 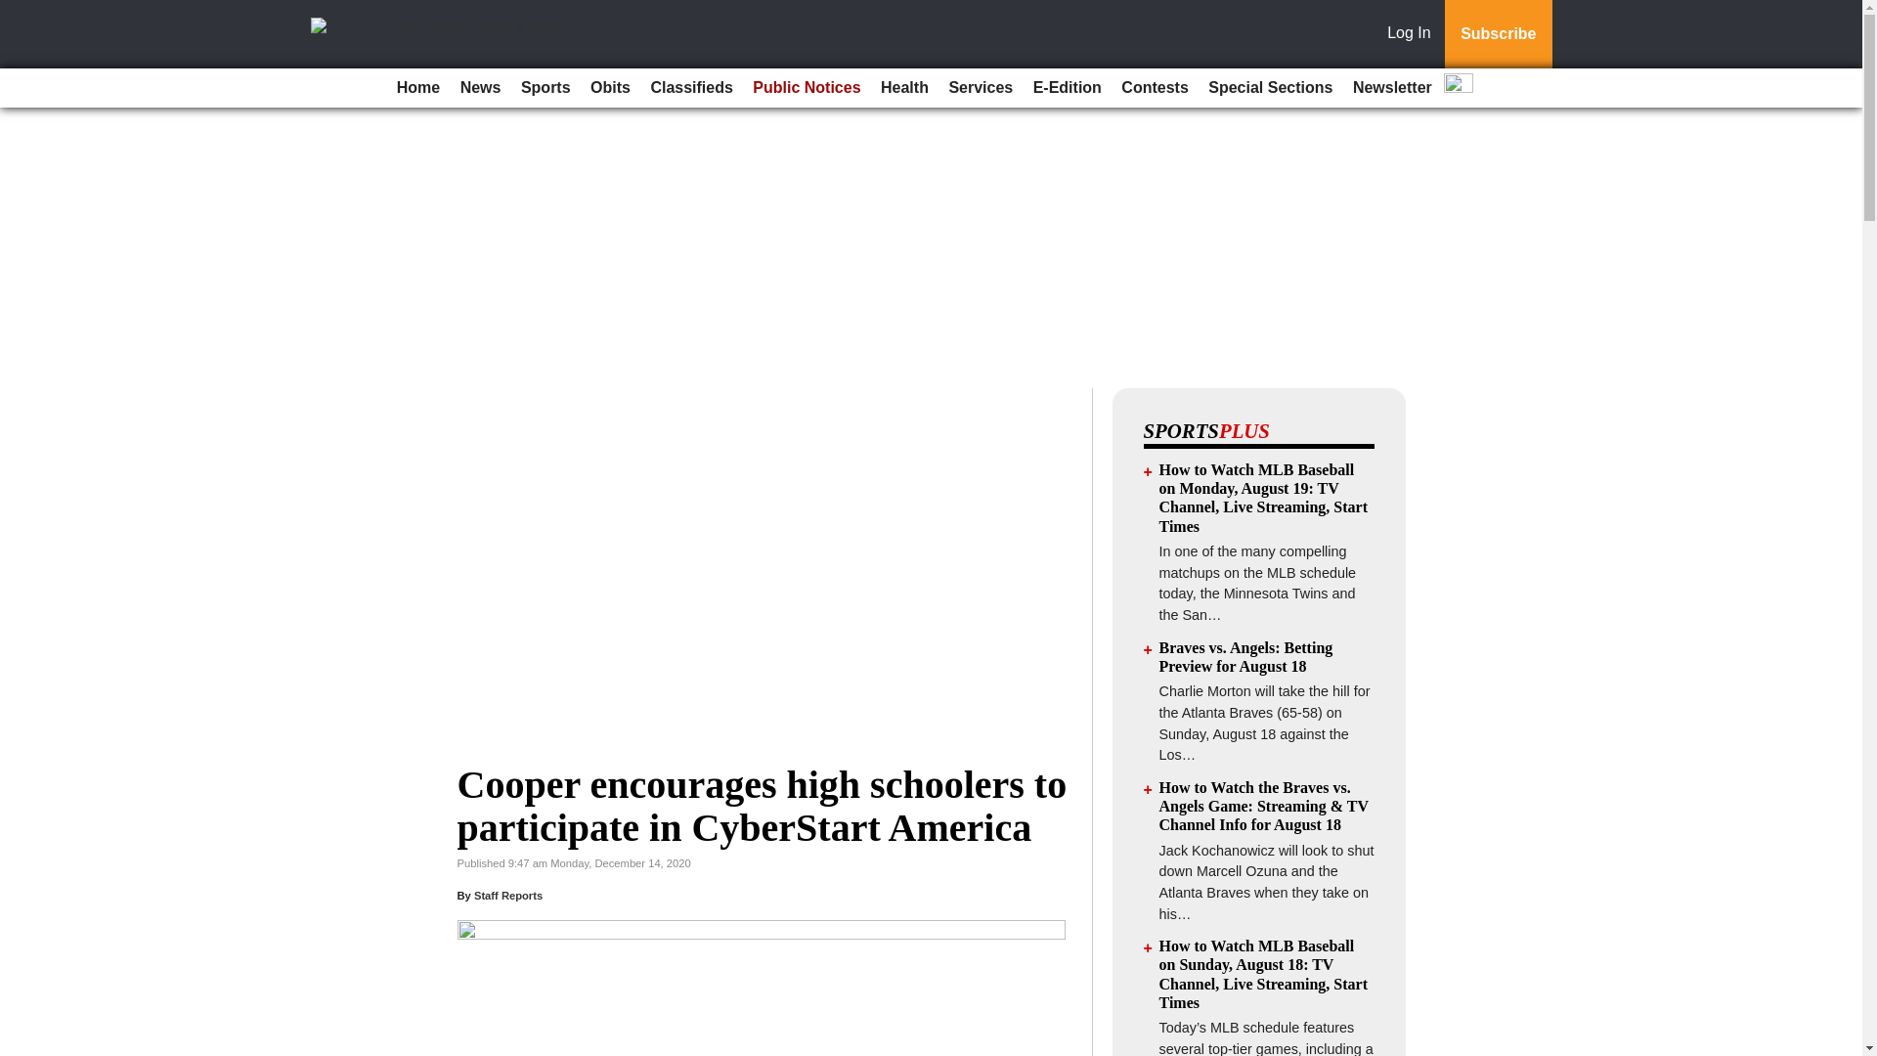 I want to click on Subscribe, so click(x=1498, y=34).